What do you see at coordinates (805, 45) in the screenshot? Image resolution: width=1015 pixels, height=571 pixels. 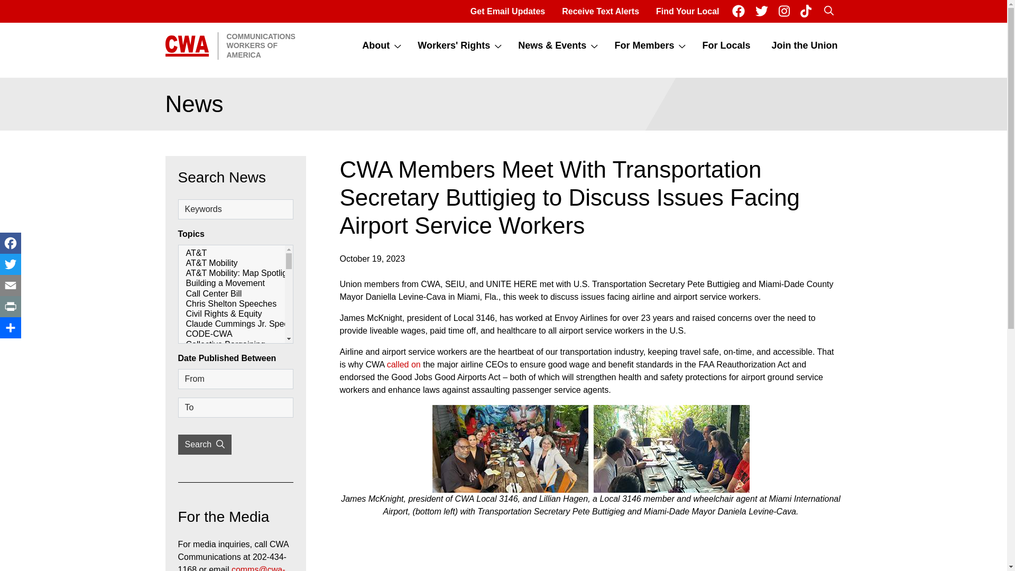 I see `Receive Text Alerts` at bounding box center [805, 45].